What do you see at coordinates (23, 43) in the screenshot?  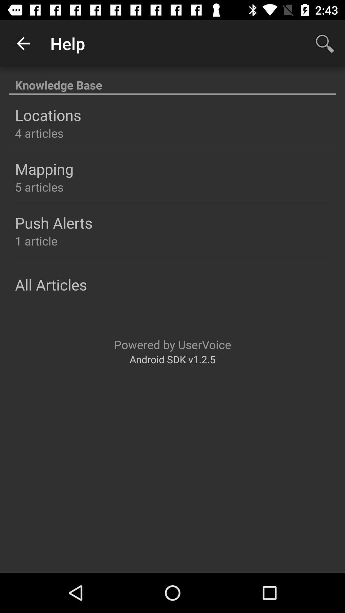 I see `click item next to the help` at bounding box center [23, 43].